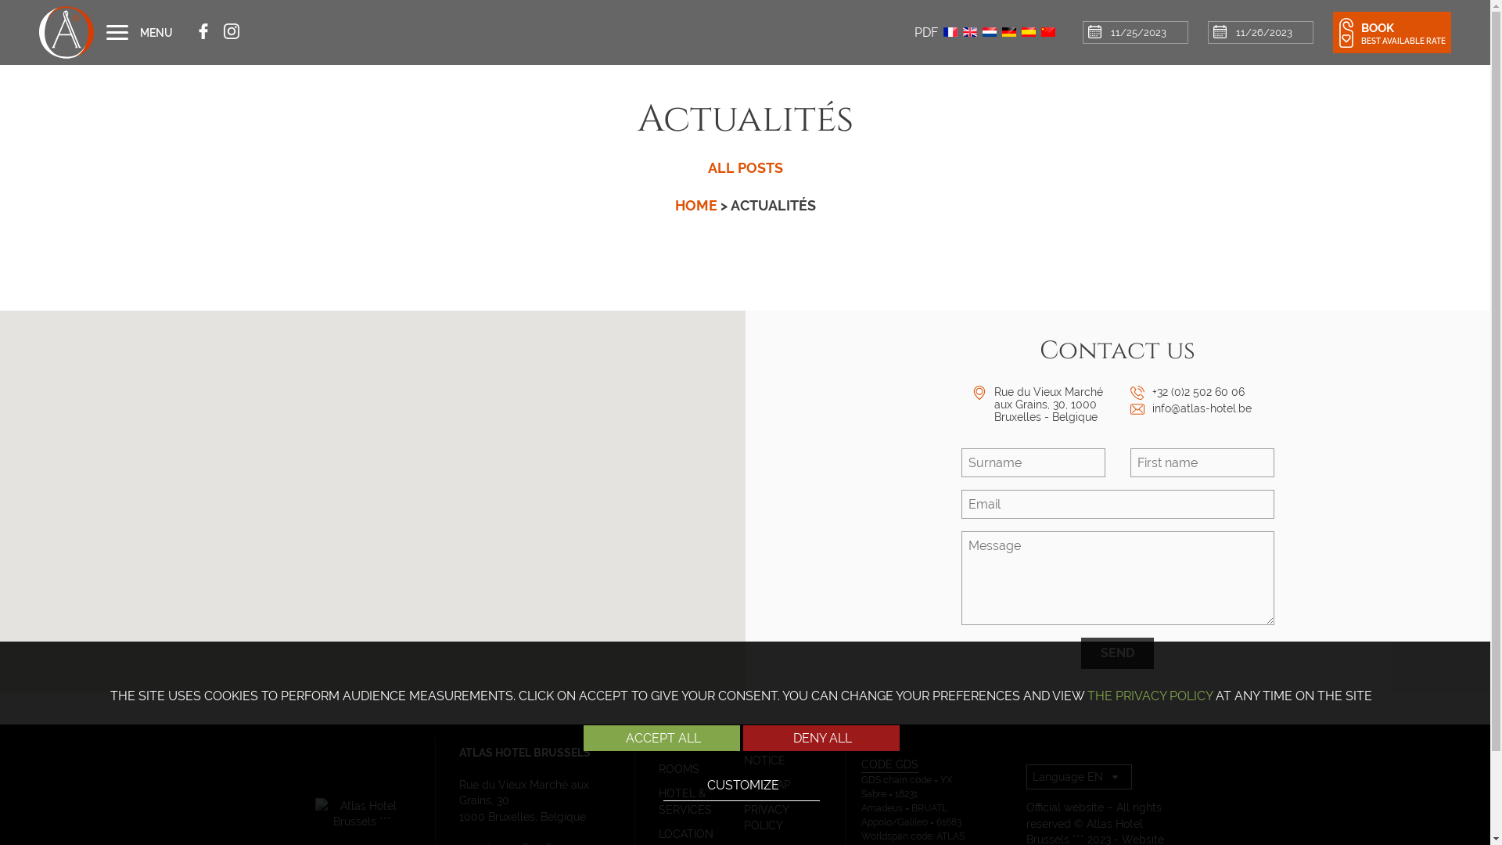 The height and width of the screenshot is (845, 1502). I want to click on Instagram, so click(232, 33).